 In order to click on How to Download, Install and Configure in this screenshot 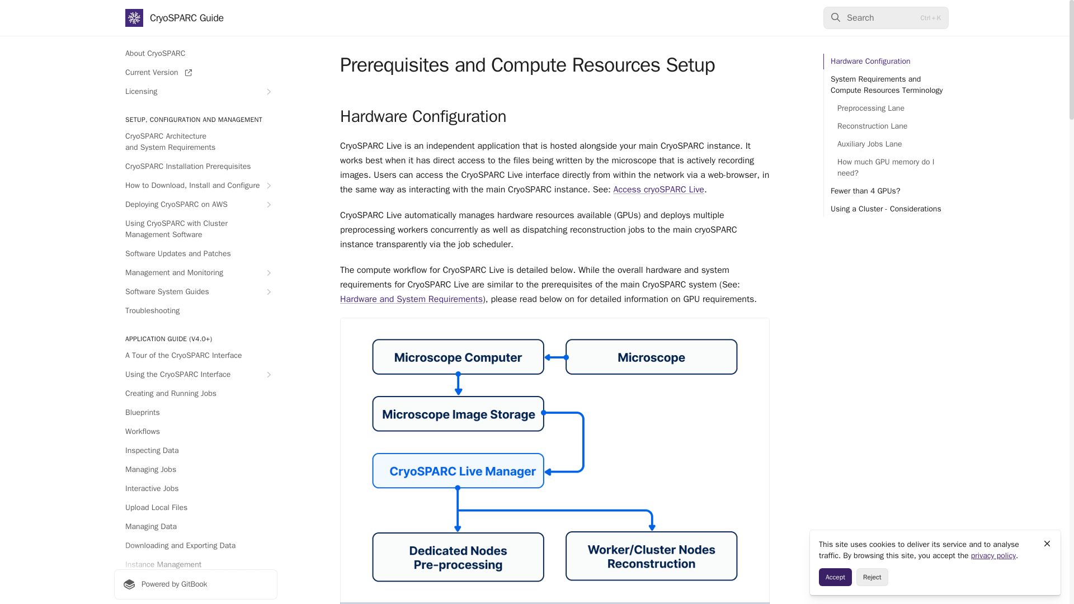, I will do `click(195, 186)`.